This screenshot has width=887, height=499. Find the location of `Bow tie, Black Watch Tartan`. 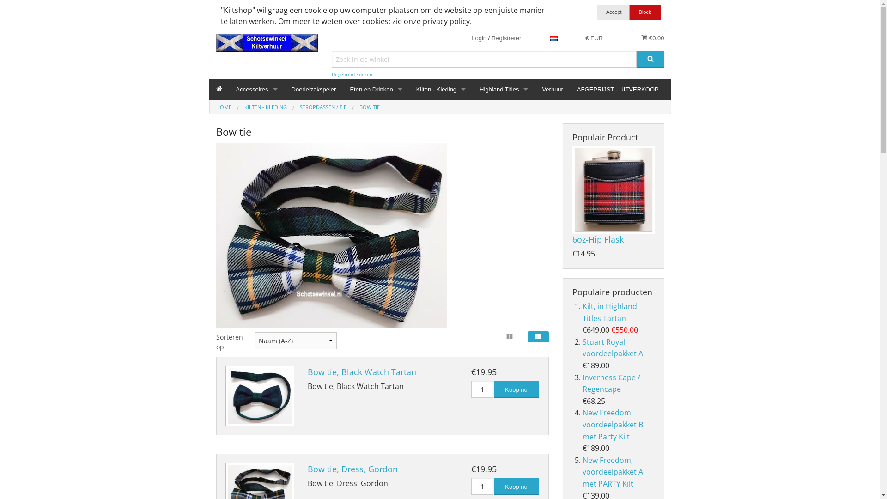

Bow tie, Black Watch Tartan is located at coordinates (260, 396).